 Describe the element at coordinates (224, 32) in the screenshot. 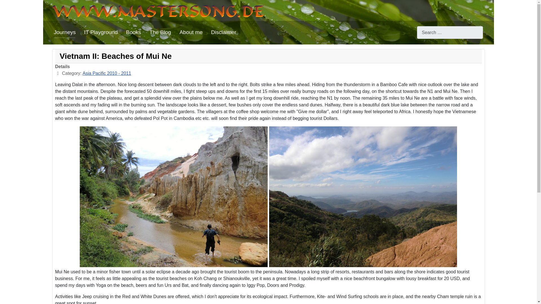

I see `Disclaimer` at that location.